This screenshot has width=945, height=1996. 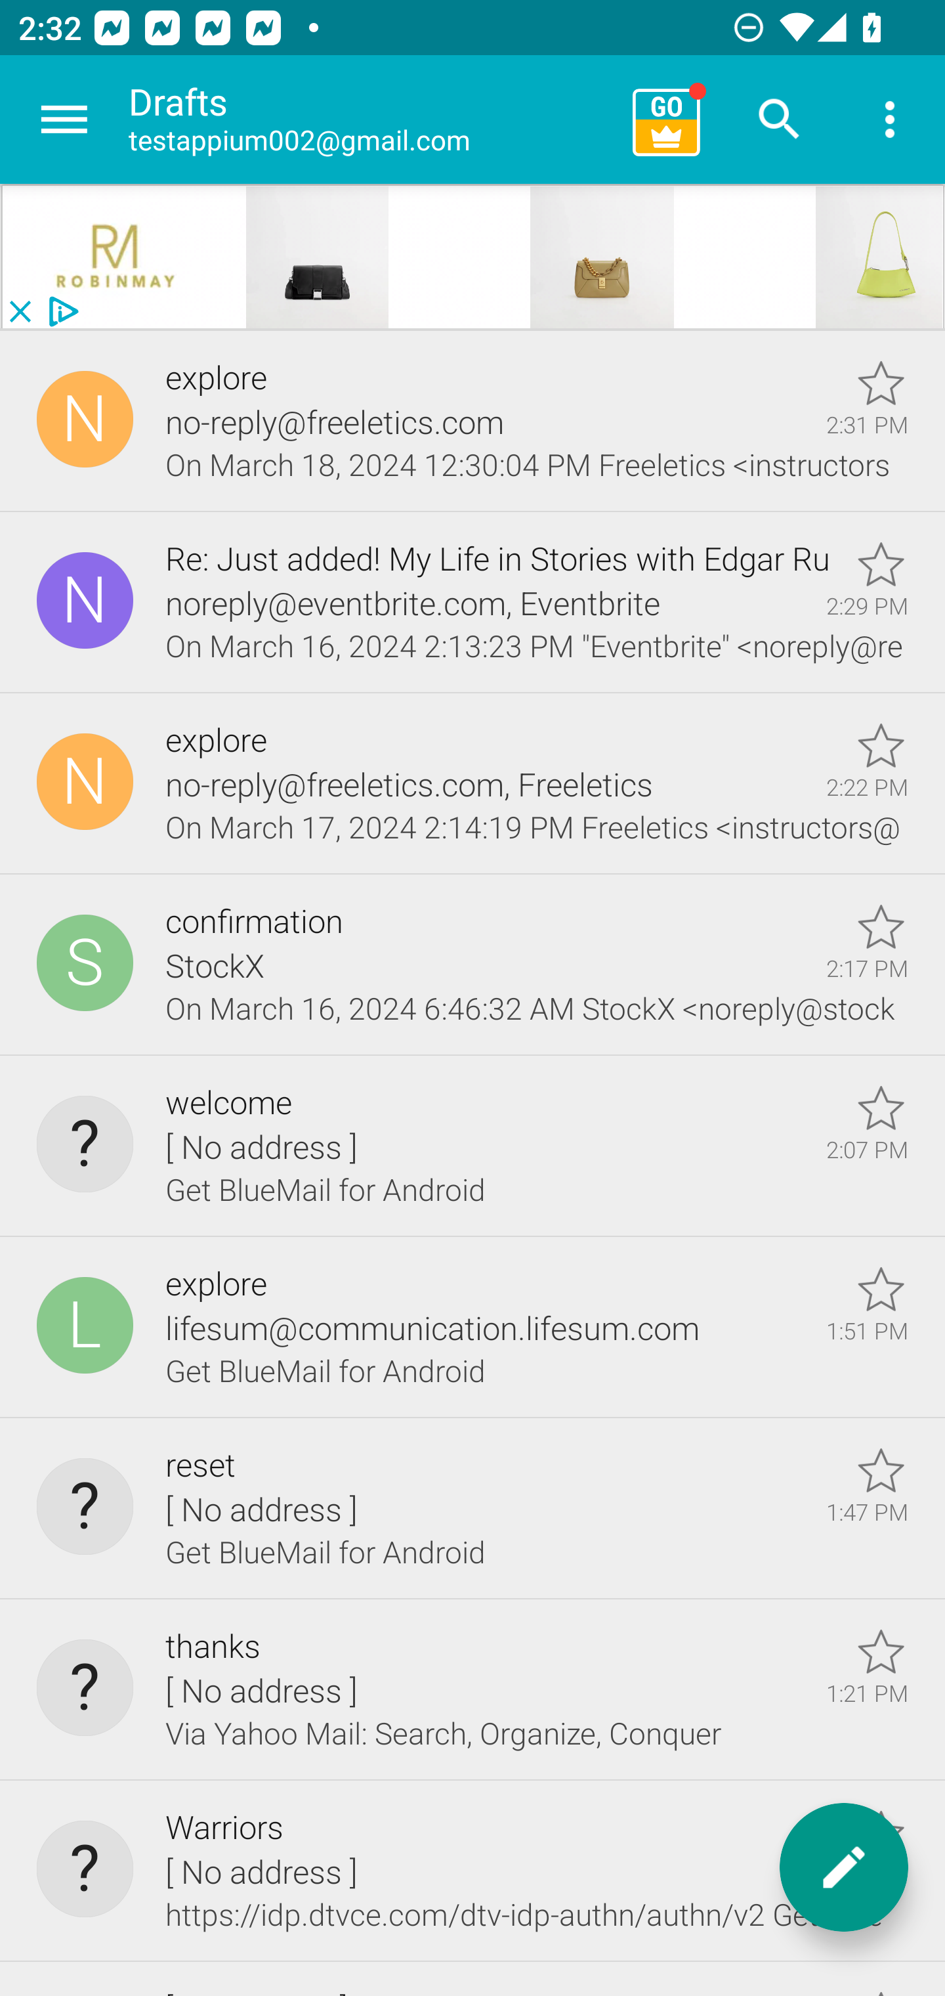 What do you see at coordinates (117, 257) in the screenshot?
I see `  ` at bounding box center [117, 257].